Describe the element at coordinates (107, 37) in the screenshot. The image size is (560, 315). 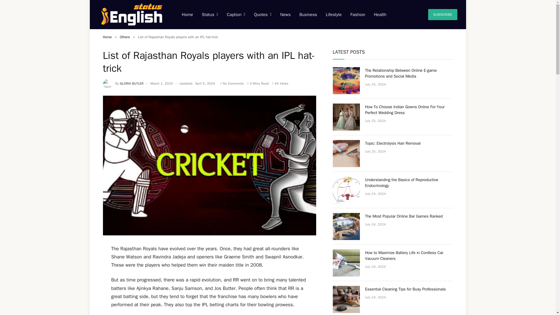
I see `Home` at that location.